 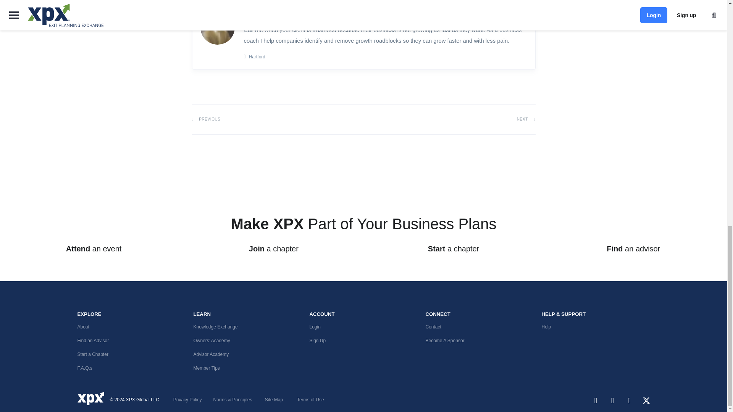 What do you see at coordinates (274, 400) in the screenshot?
I see `Site Map` at bounding box center [274, 400].